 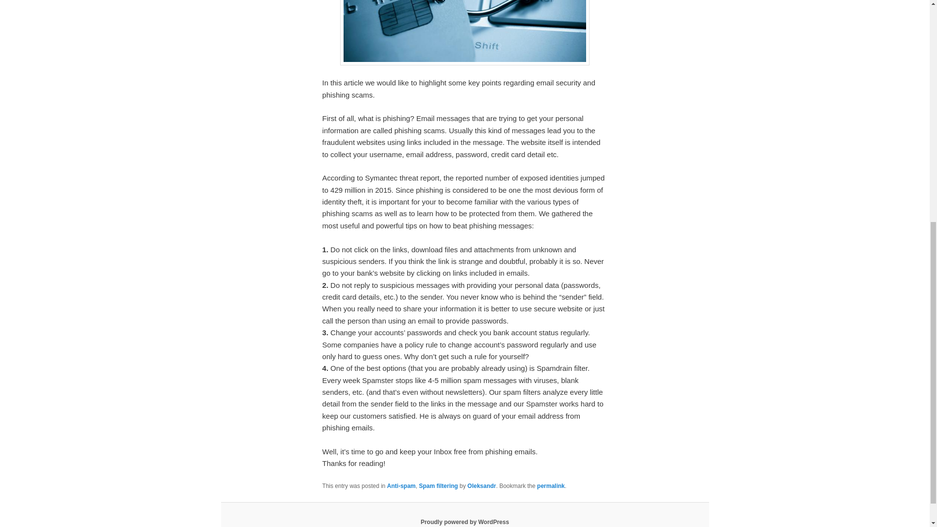 What do you see at coordinates (465, 522) in the screenshot?
I see `Proudly powered by WordPress` at bounding box center [465, 522].